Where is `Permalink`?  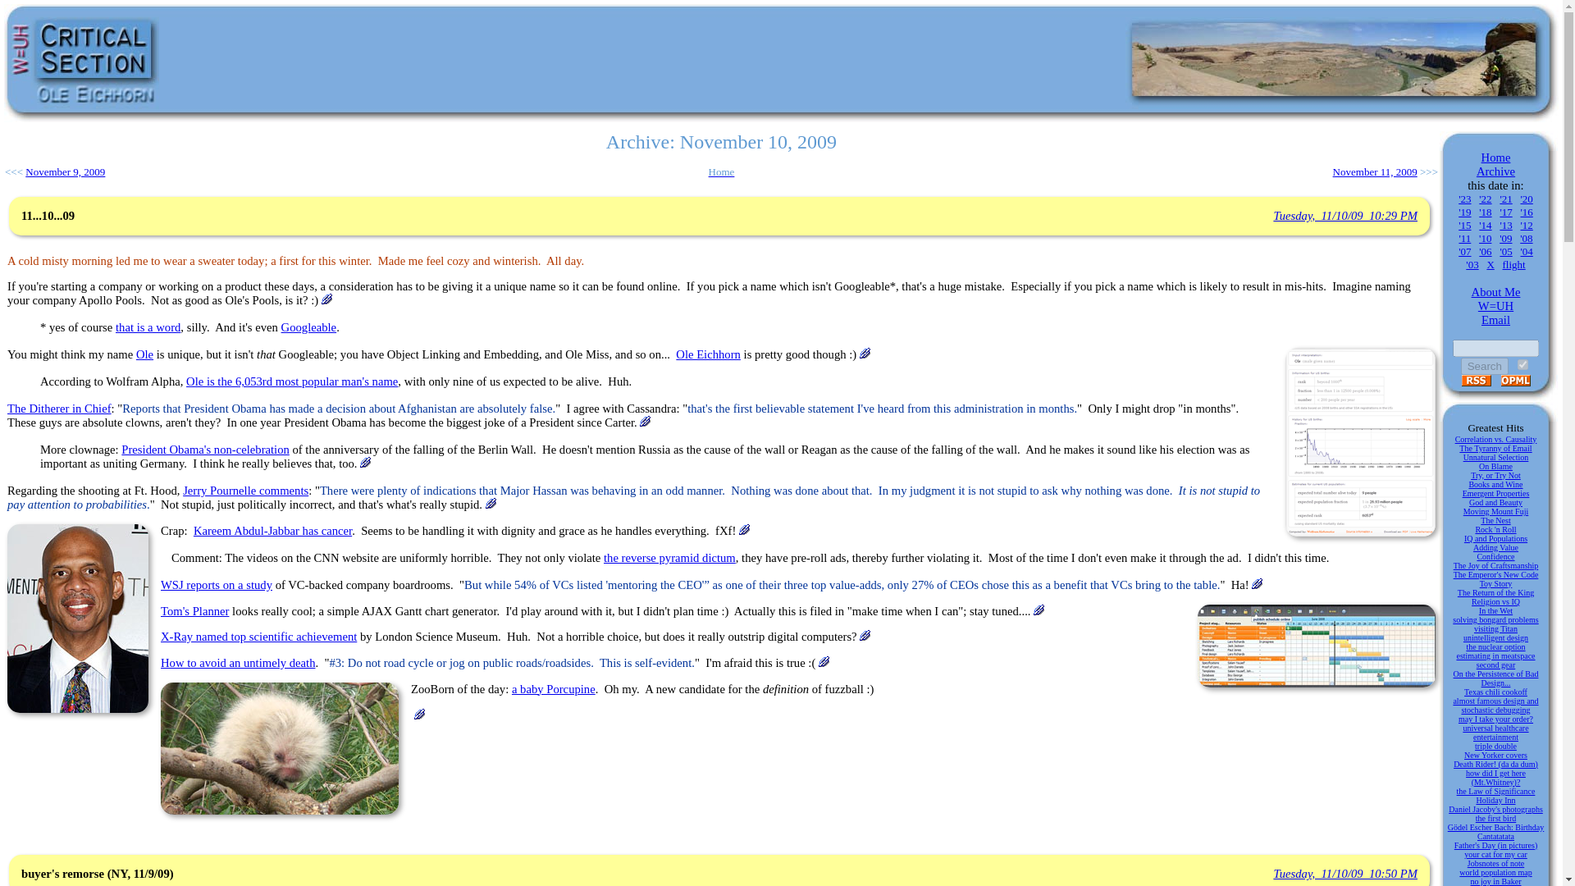
Permalink is located at coordinates (865, 635).